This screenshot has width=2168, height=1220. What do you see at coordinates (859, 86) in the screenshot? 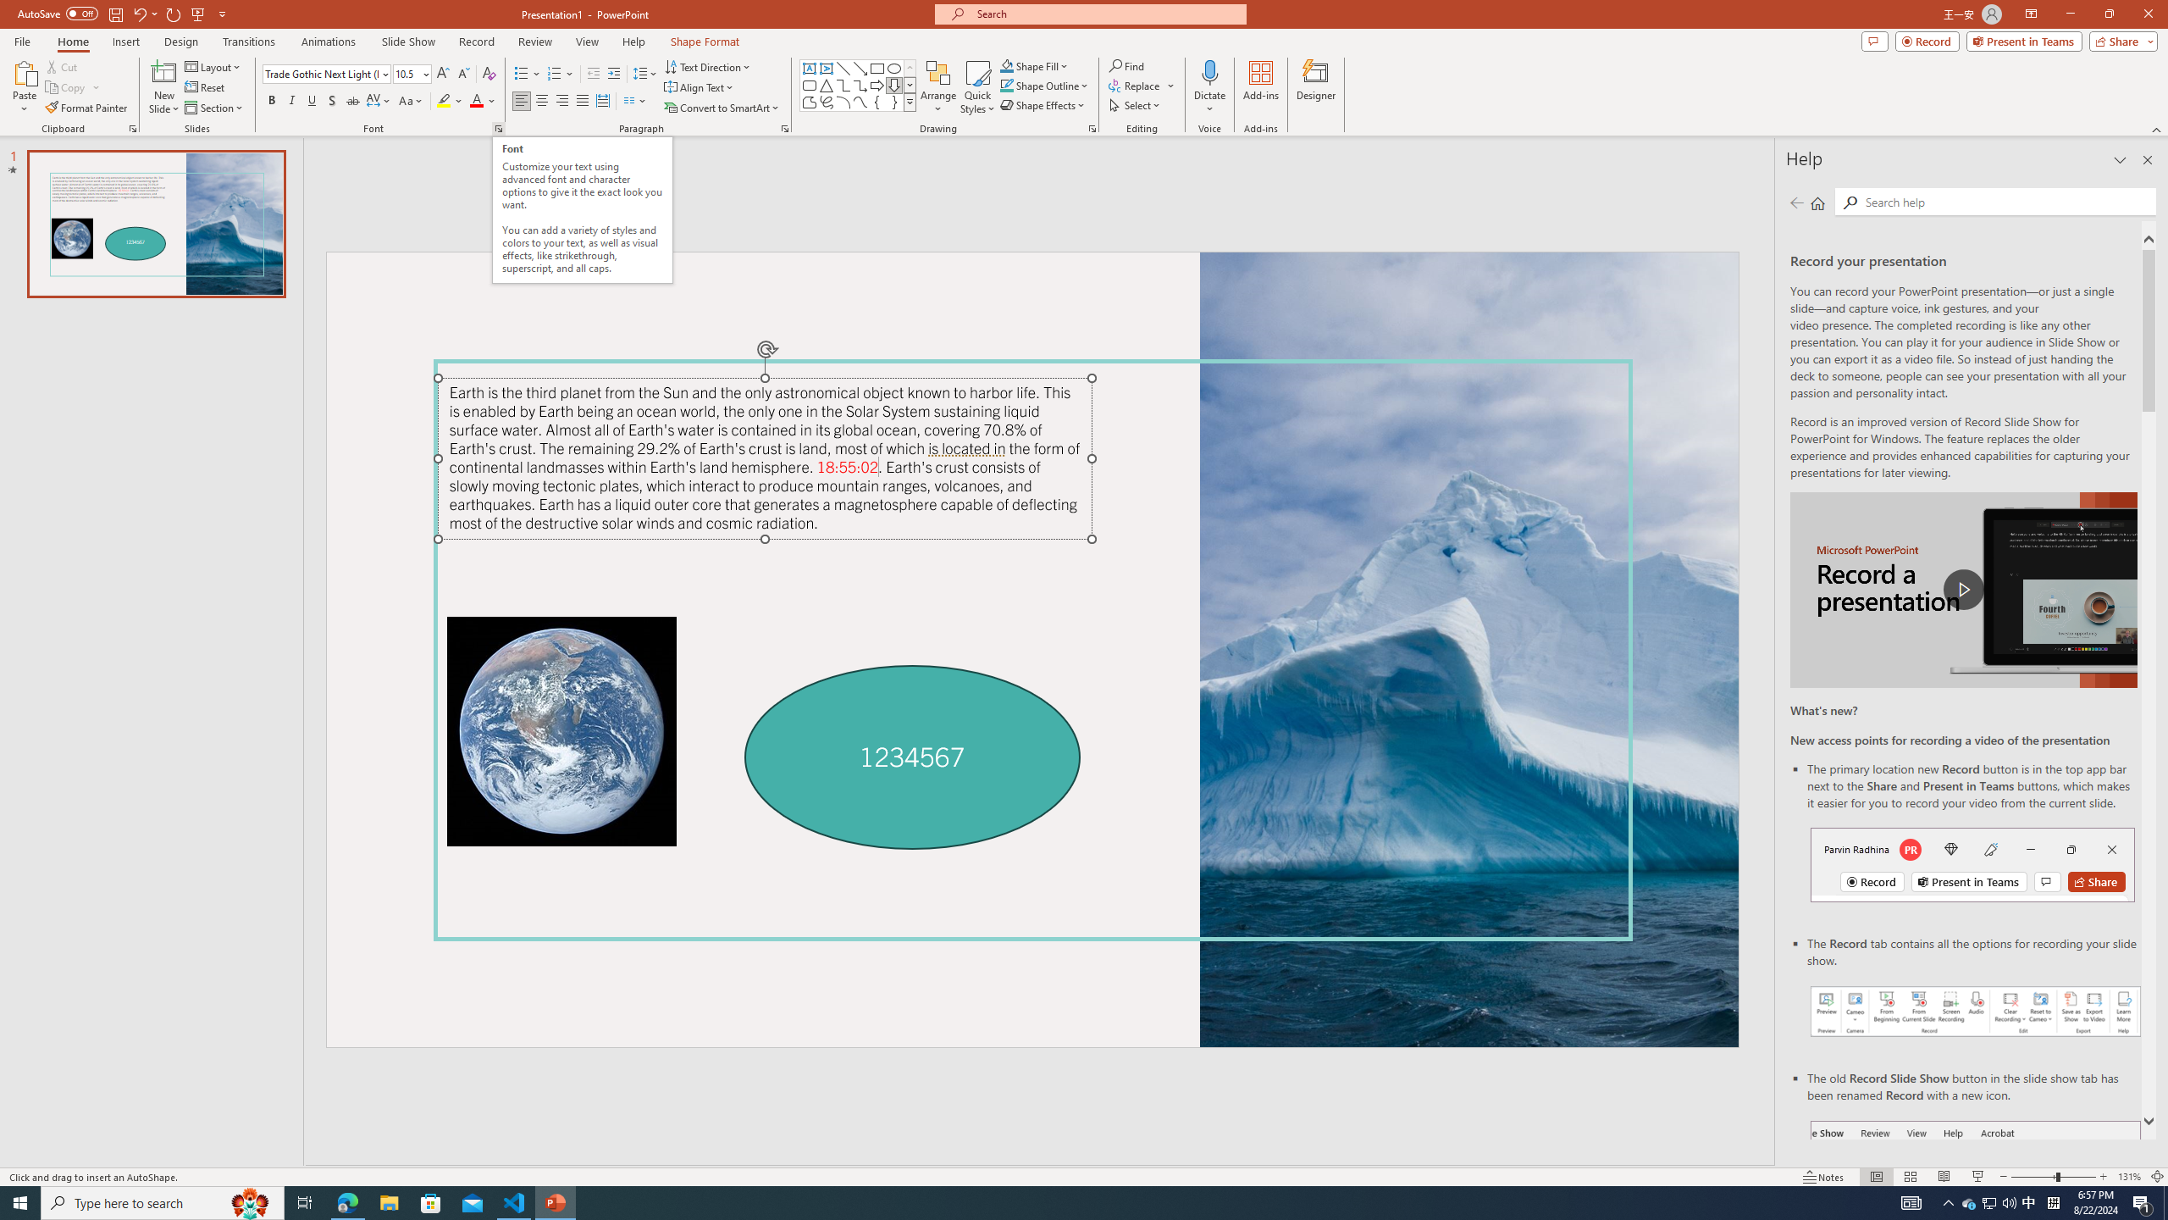
I see `AutomationID: ShapesInsertGallery` at bounding box center [859, 86].